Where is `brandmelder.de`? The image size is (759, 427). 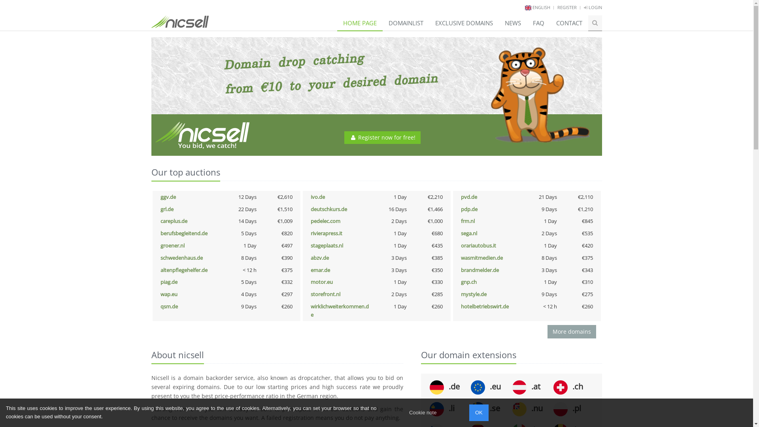
brandmelder.de is located at coordinates (480, 270).